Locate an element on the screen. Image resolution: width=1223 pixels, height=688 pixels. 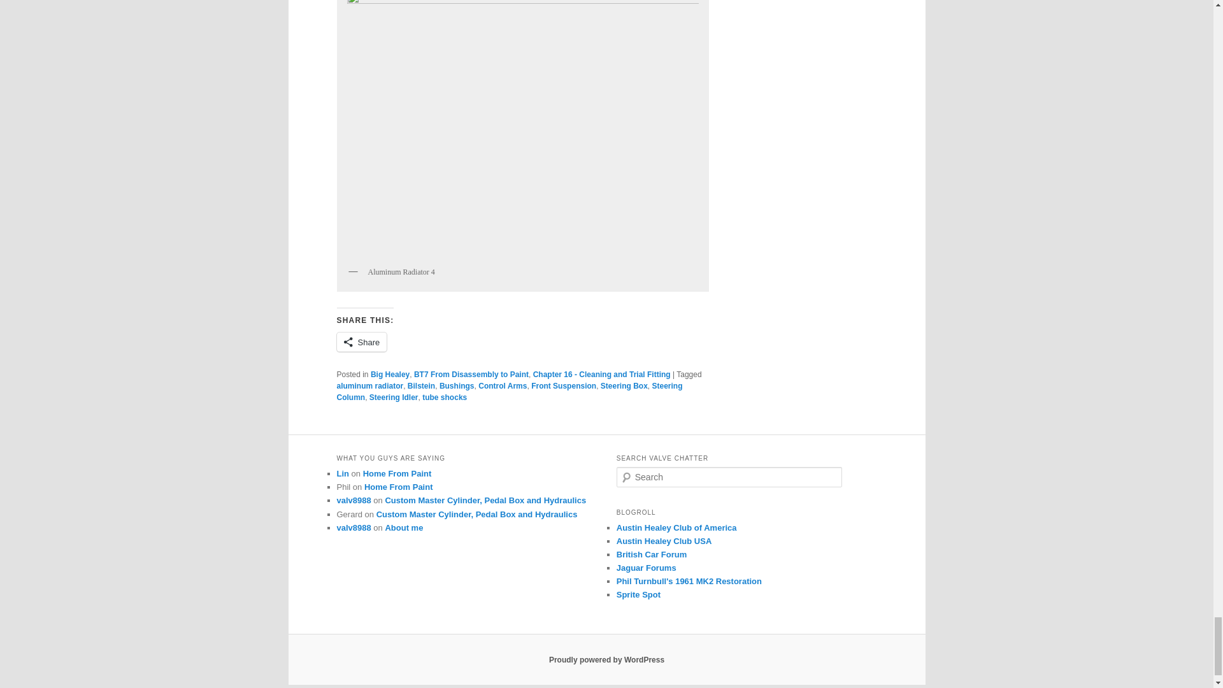
A Forum for all British Marques is located at coordinates (652, 554).